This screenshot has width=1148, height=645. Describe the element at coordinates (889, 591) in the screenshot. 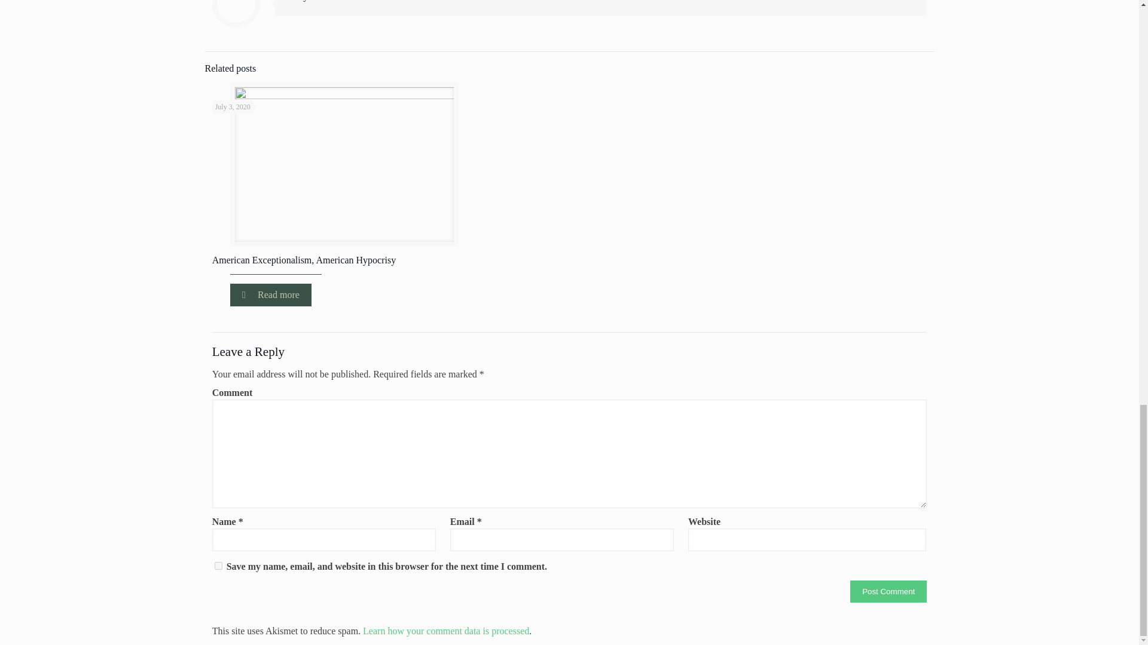

I see `Post Comment` at that location.